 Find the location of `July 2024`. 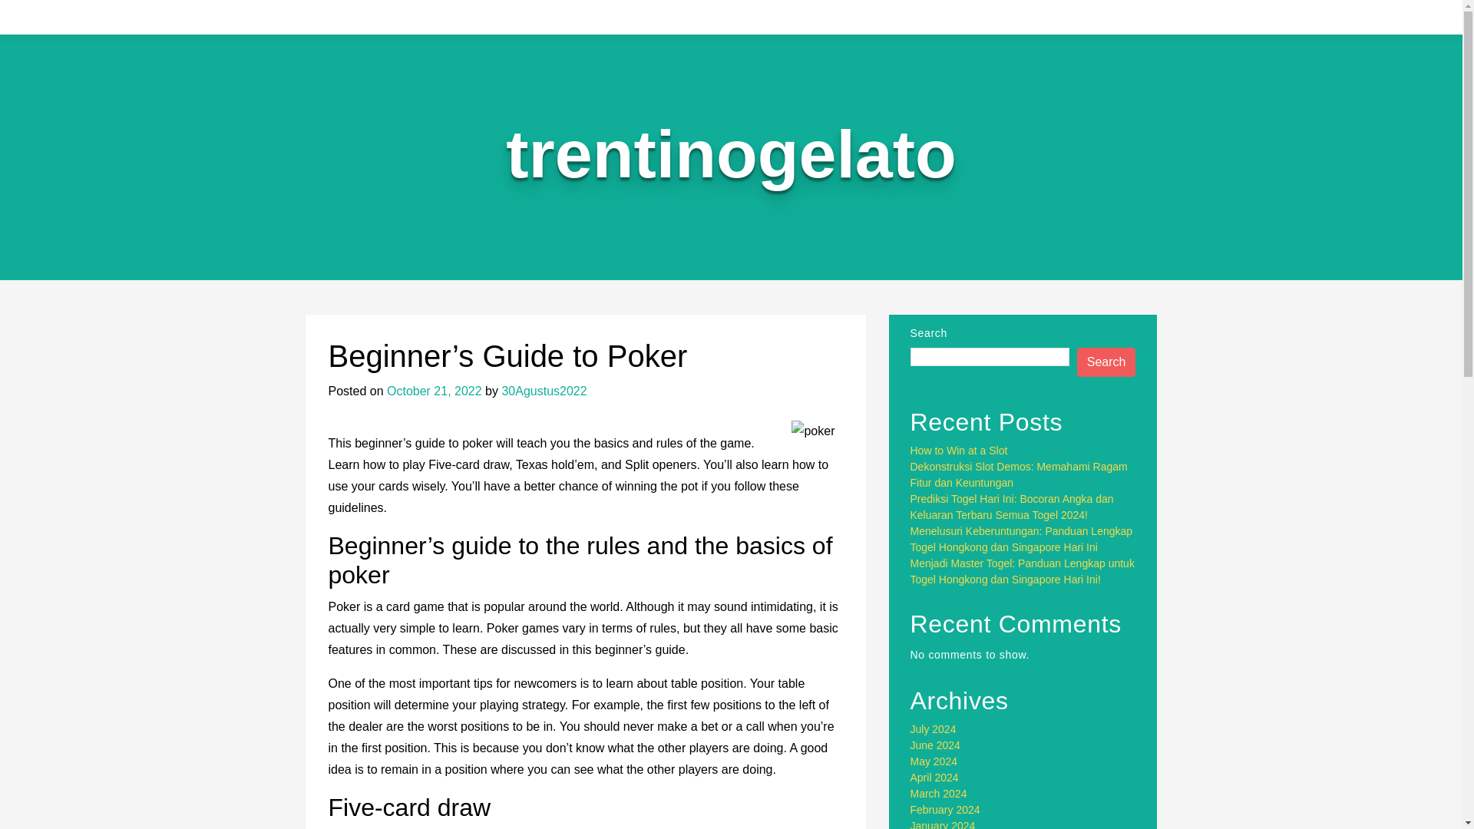

July 2024 is located at coordinates (934, 728).